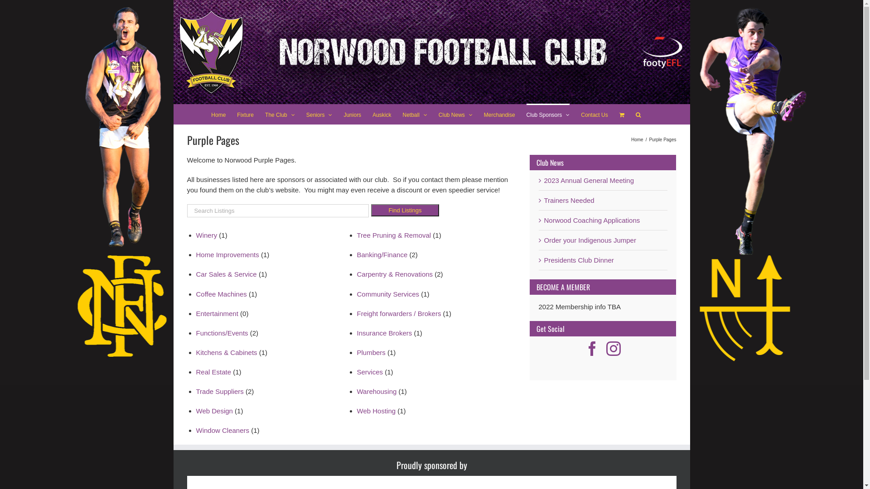 This screenshot has width=870, height=489. I want to click on 2023 Annual General Meeting, so click(589, 180).